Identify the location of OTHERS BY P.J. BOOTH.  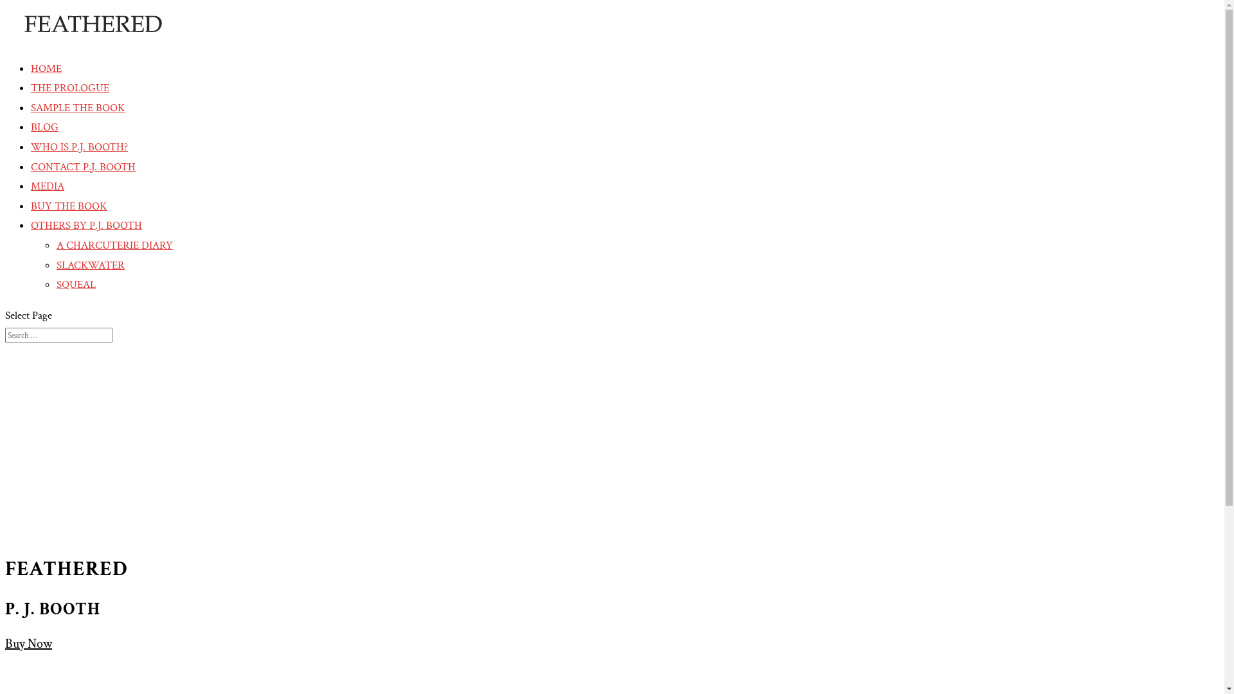
(86, 226).